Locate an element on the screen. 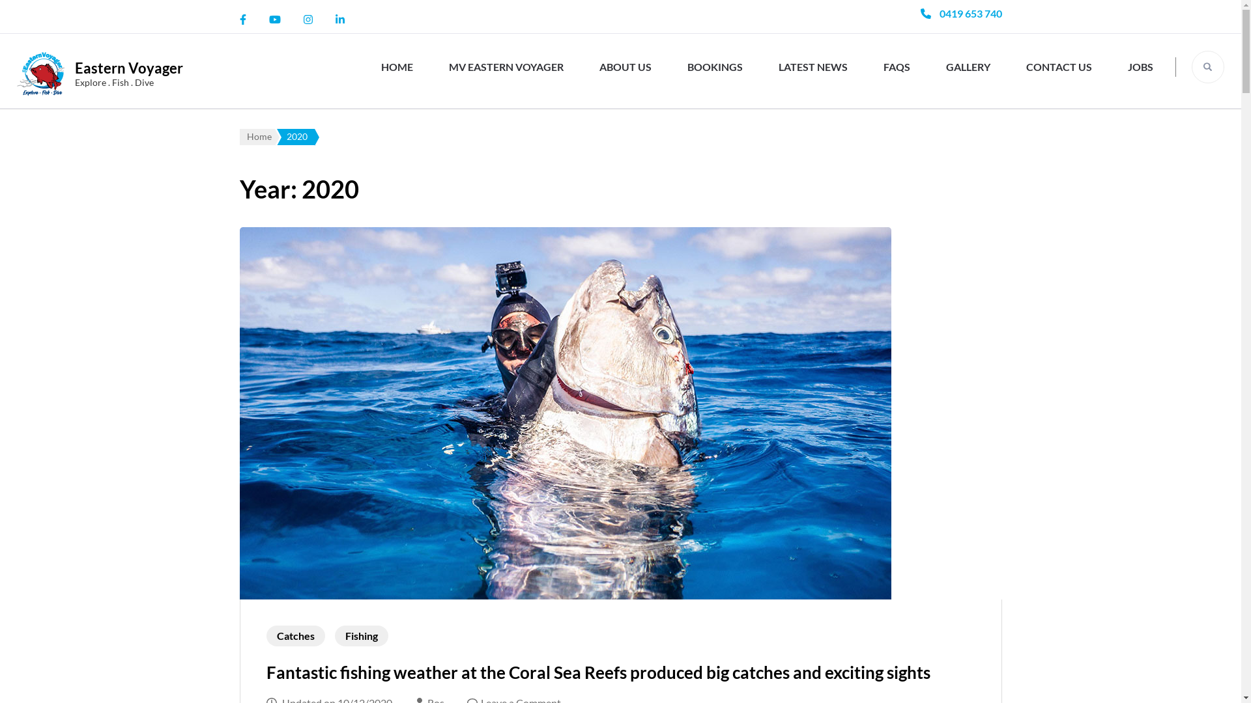 Image resolution: width=1251 pixels, height=703 pixels. HOME is located at coordinates (397, 66).